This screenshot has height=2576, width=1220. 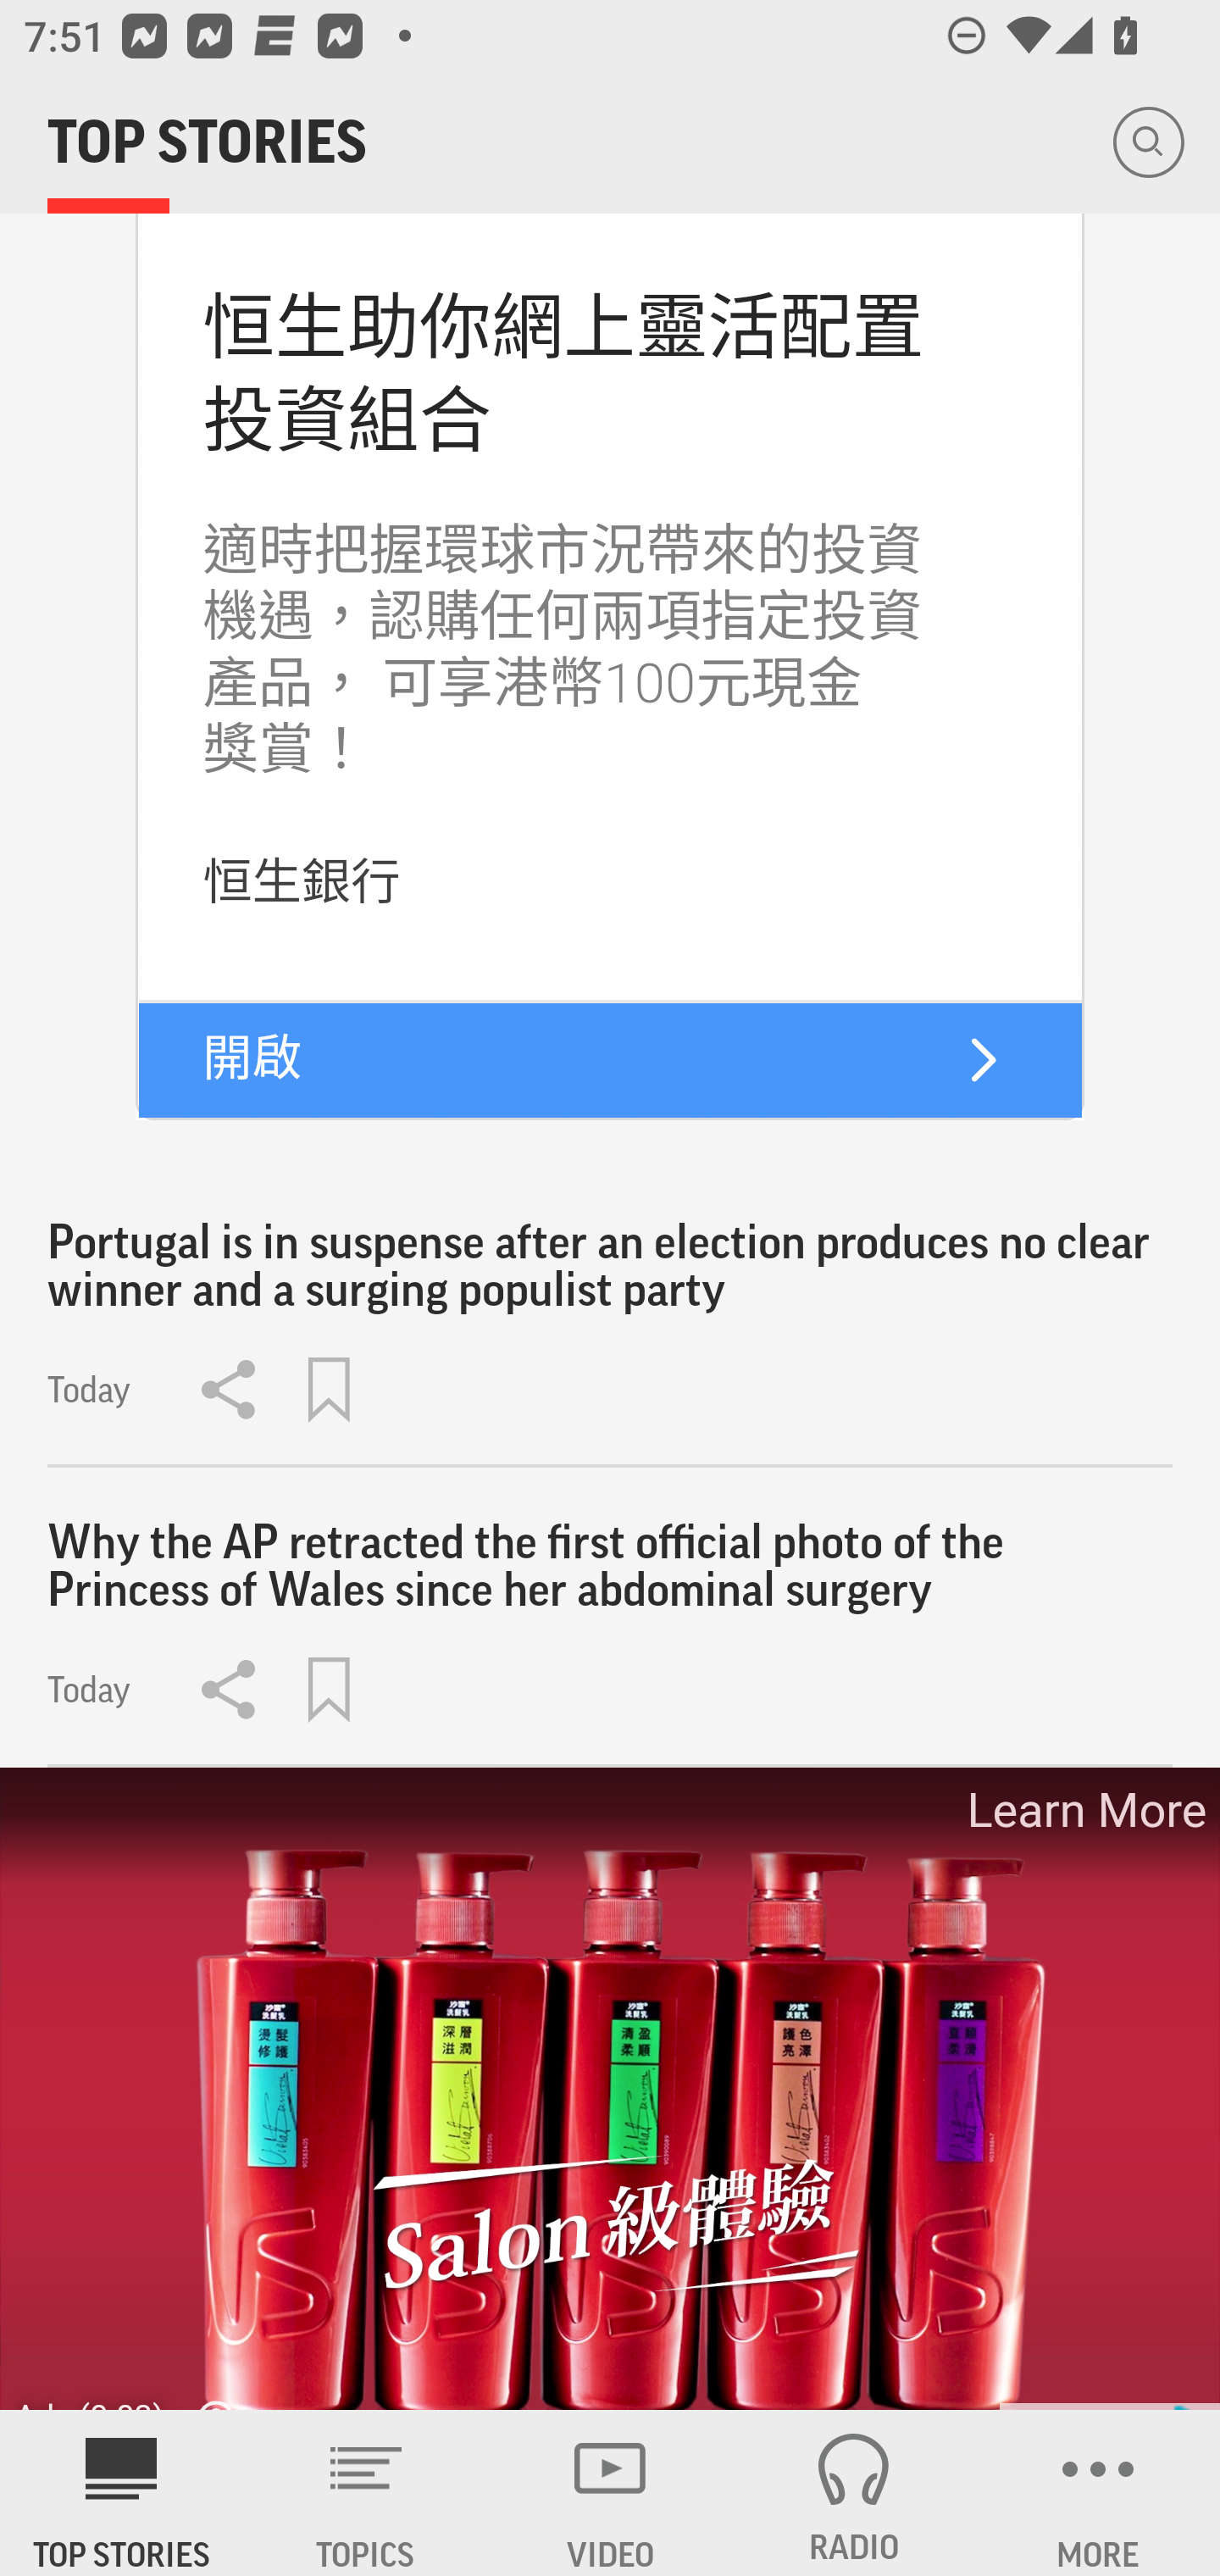 I want to click on B31268930, so click(x=983, y=1061).